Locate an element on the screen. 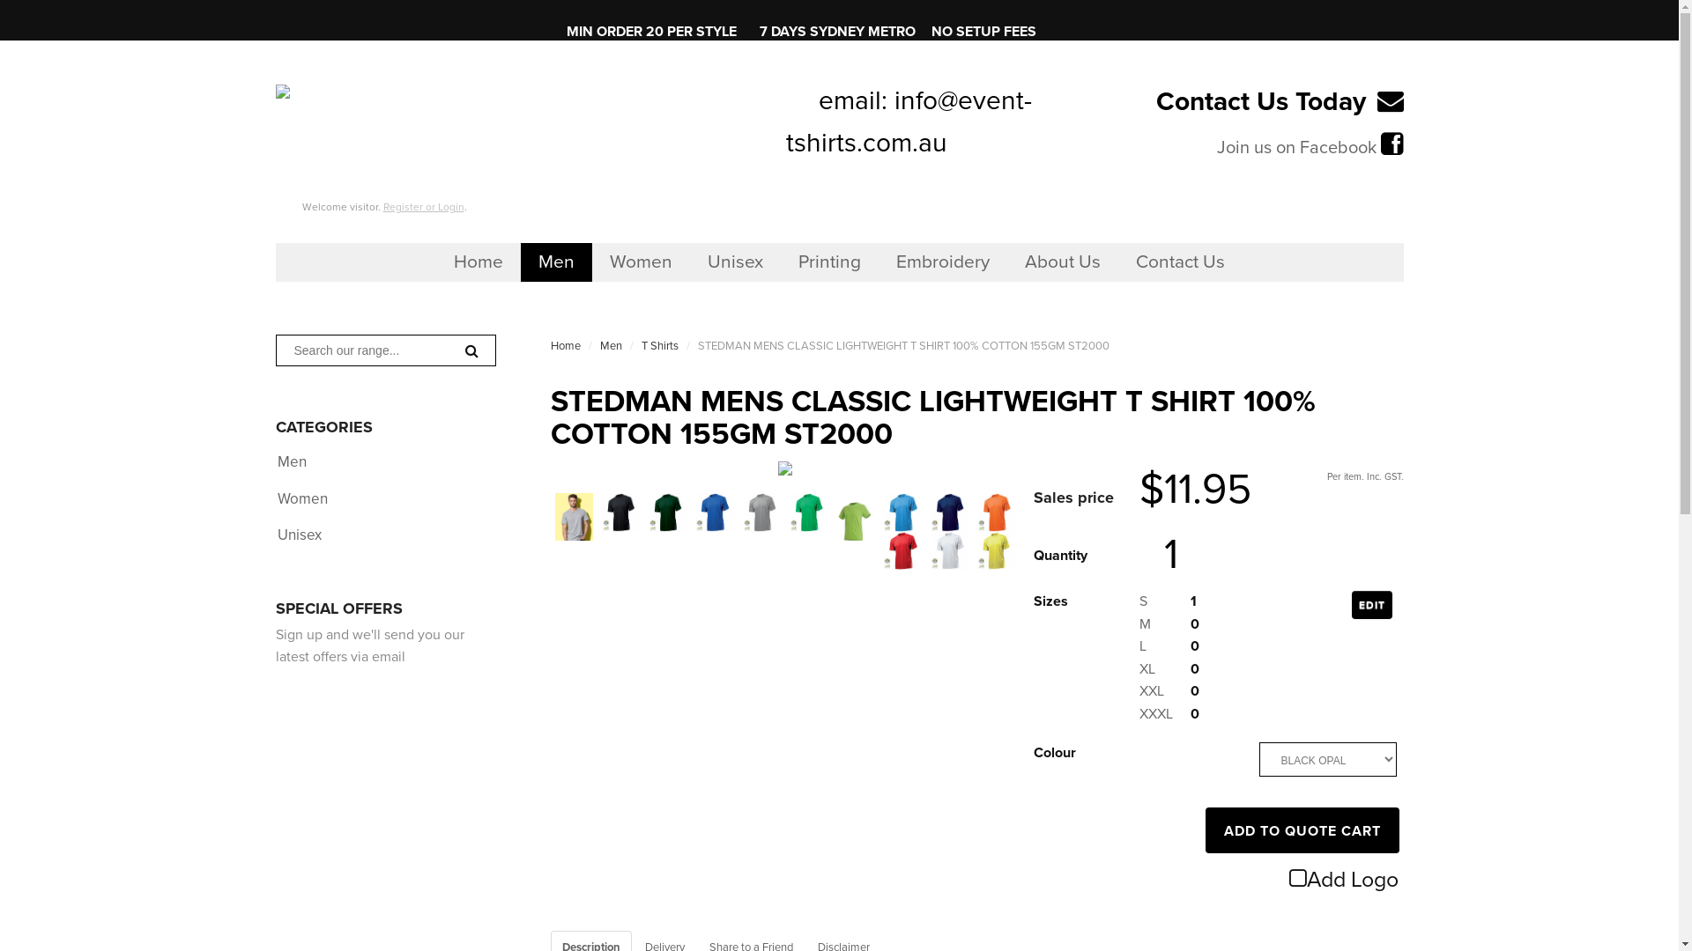  Women is located at coordinates (642, 262).